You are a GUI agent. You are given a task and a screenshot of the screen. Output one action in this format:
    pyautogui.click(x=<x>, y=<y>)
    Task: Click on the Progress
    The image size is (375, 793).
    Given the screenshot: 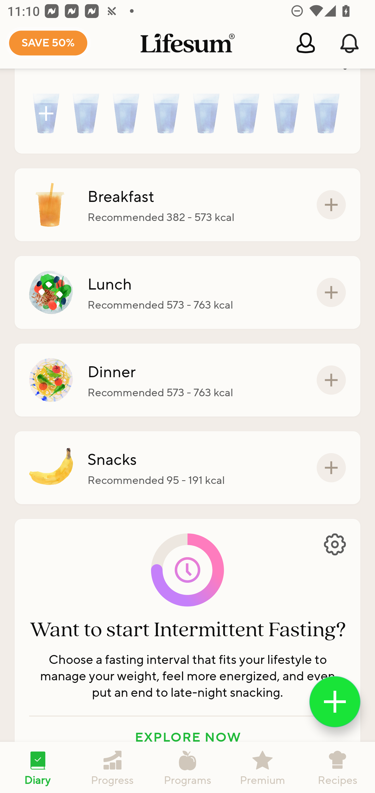 What is the action you would take?
    pyautogui.click(x=113, y=767)
    